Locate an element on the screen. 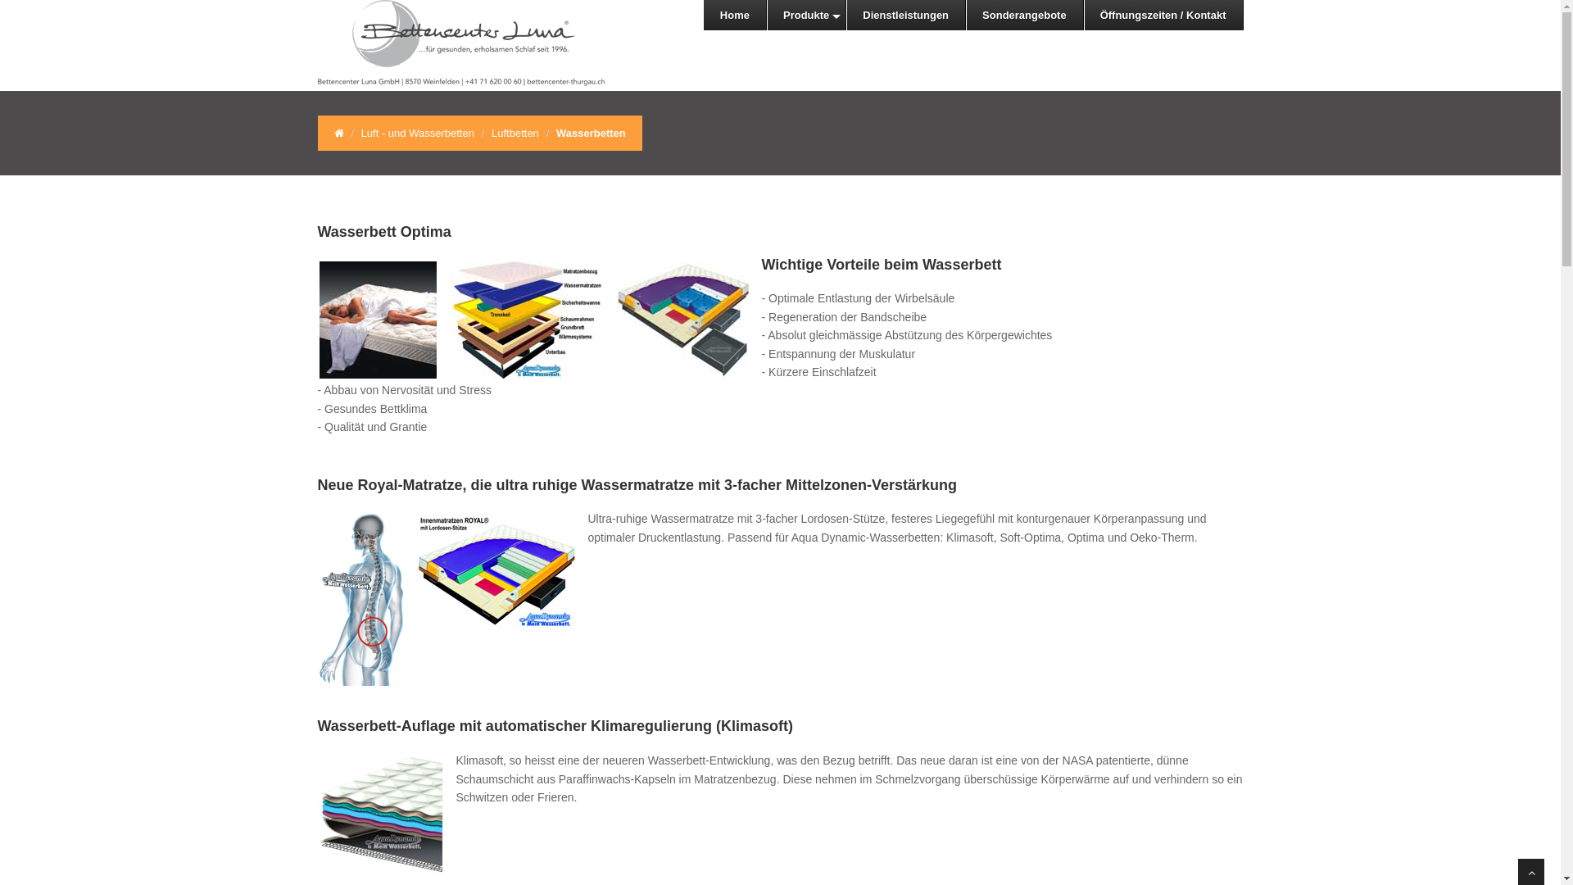 Image resolution: width=1573 pixels, height=885 pixels. Wasserbetten is located at coordinates (592, 133).